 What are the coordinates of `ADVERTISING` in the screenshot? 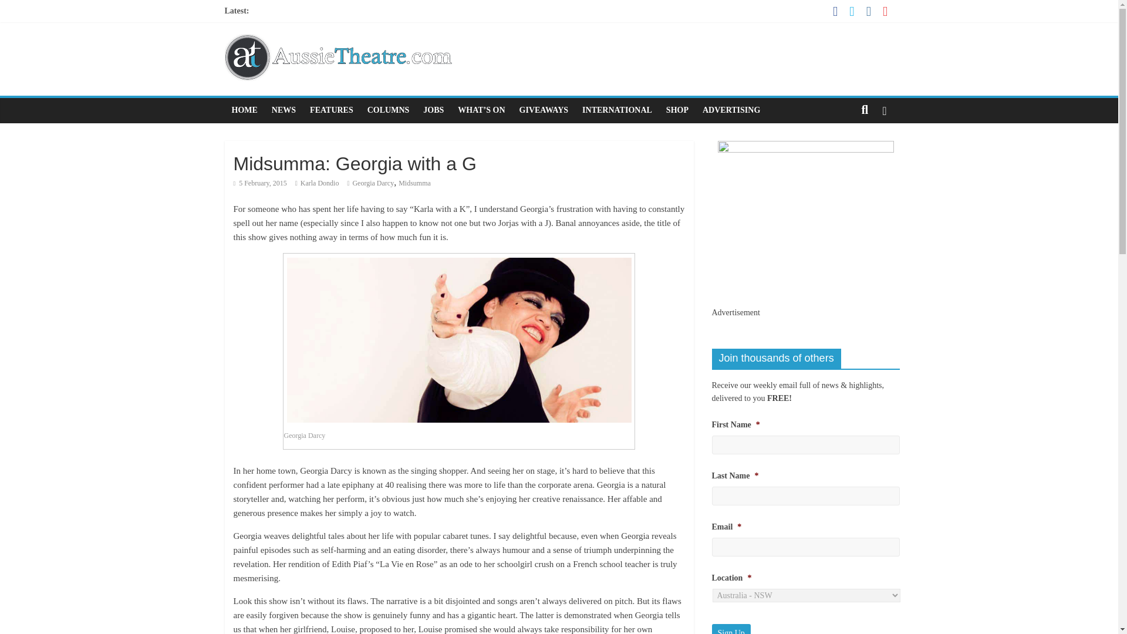 It's located at (731, 110).